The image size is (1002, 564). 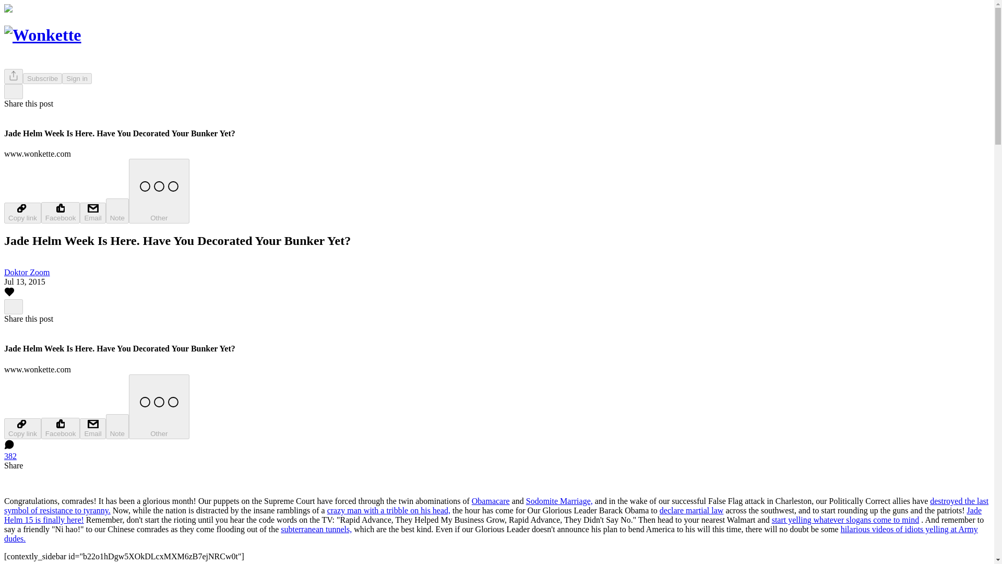 I want to click on Sodomite Marriage,, so click(x=559, y=501).